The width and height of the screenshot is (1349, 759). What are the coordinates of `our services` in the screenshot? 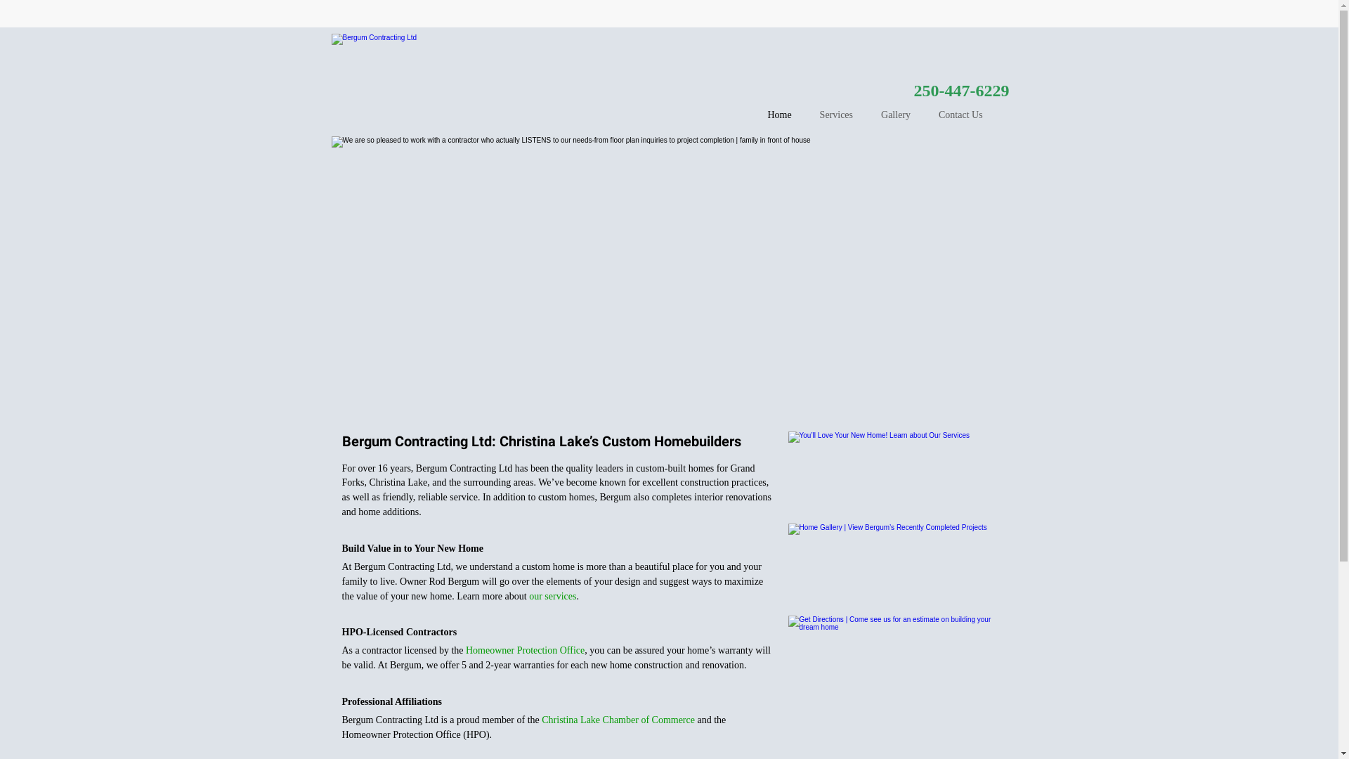 It's located at (552, 596).